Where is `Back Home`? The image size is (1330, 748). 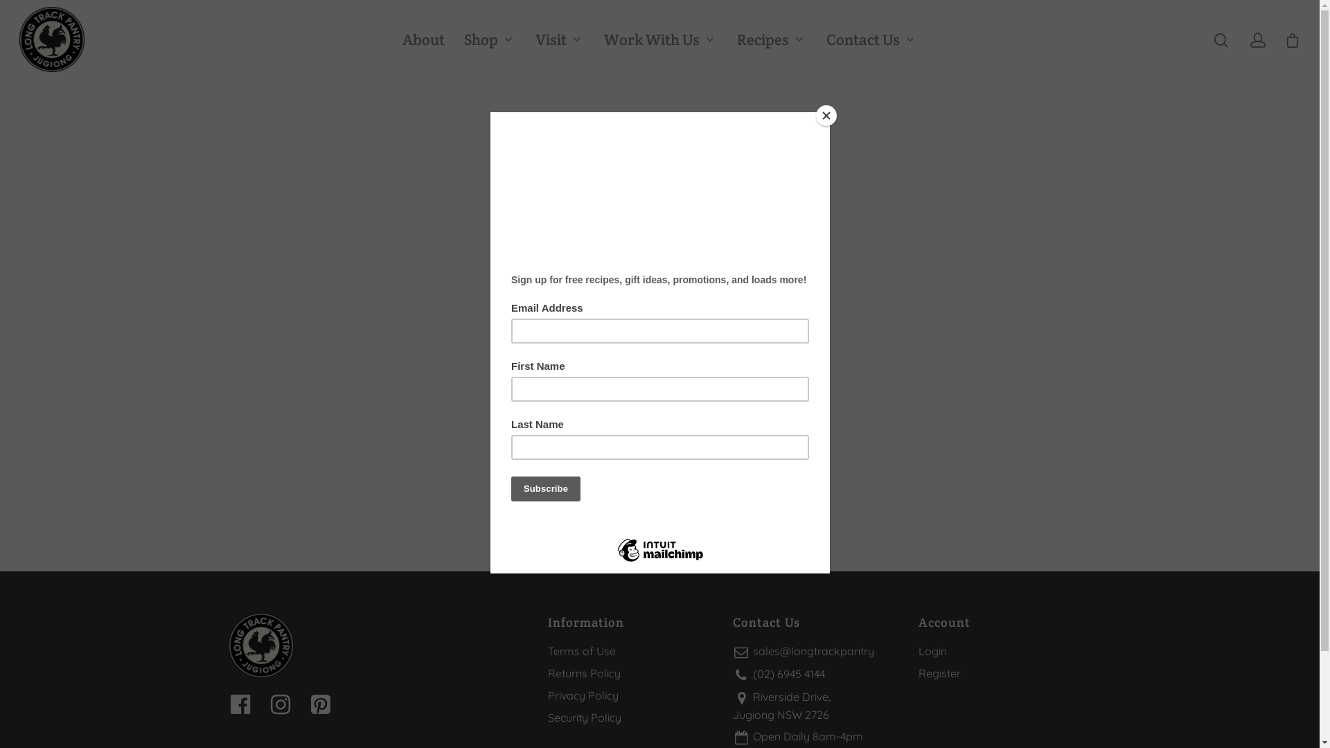 Back Home is located at coordinates (666, 461).